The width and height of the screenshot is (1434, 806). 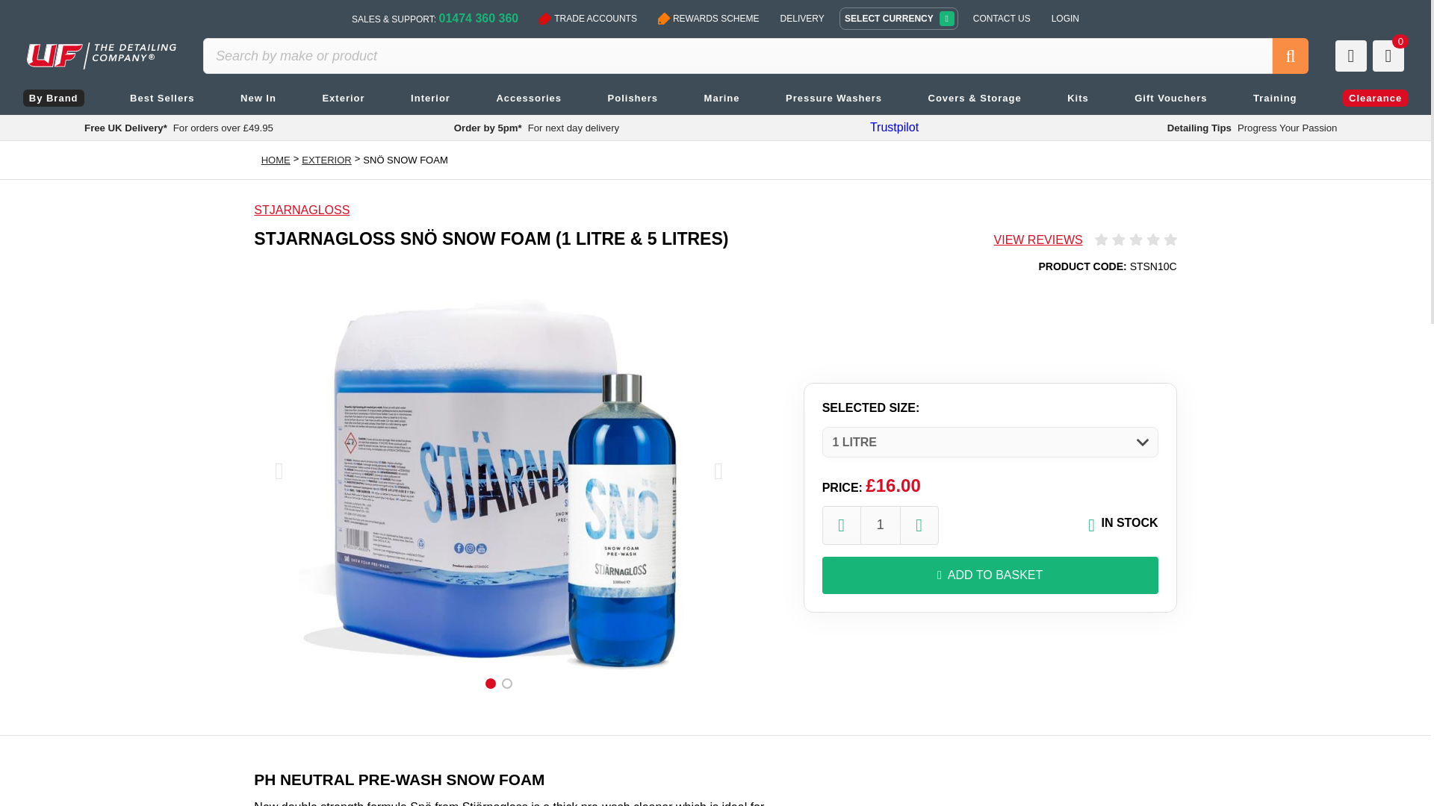 I want to click on DELIVERY, so click(x=802, y=18).